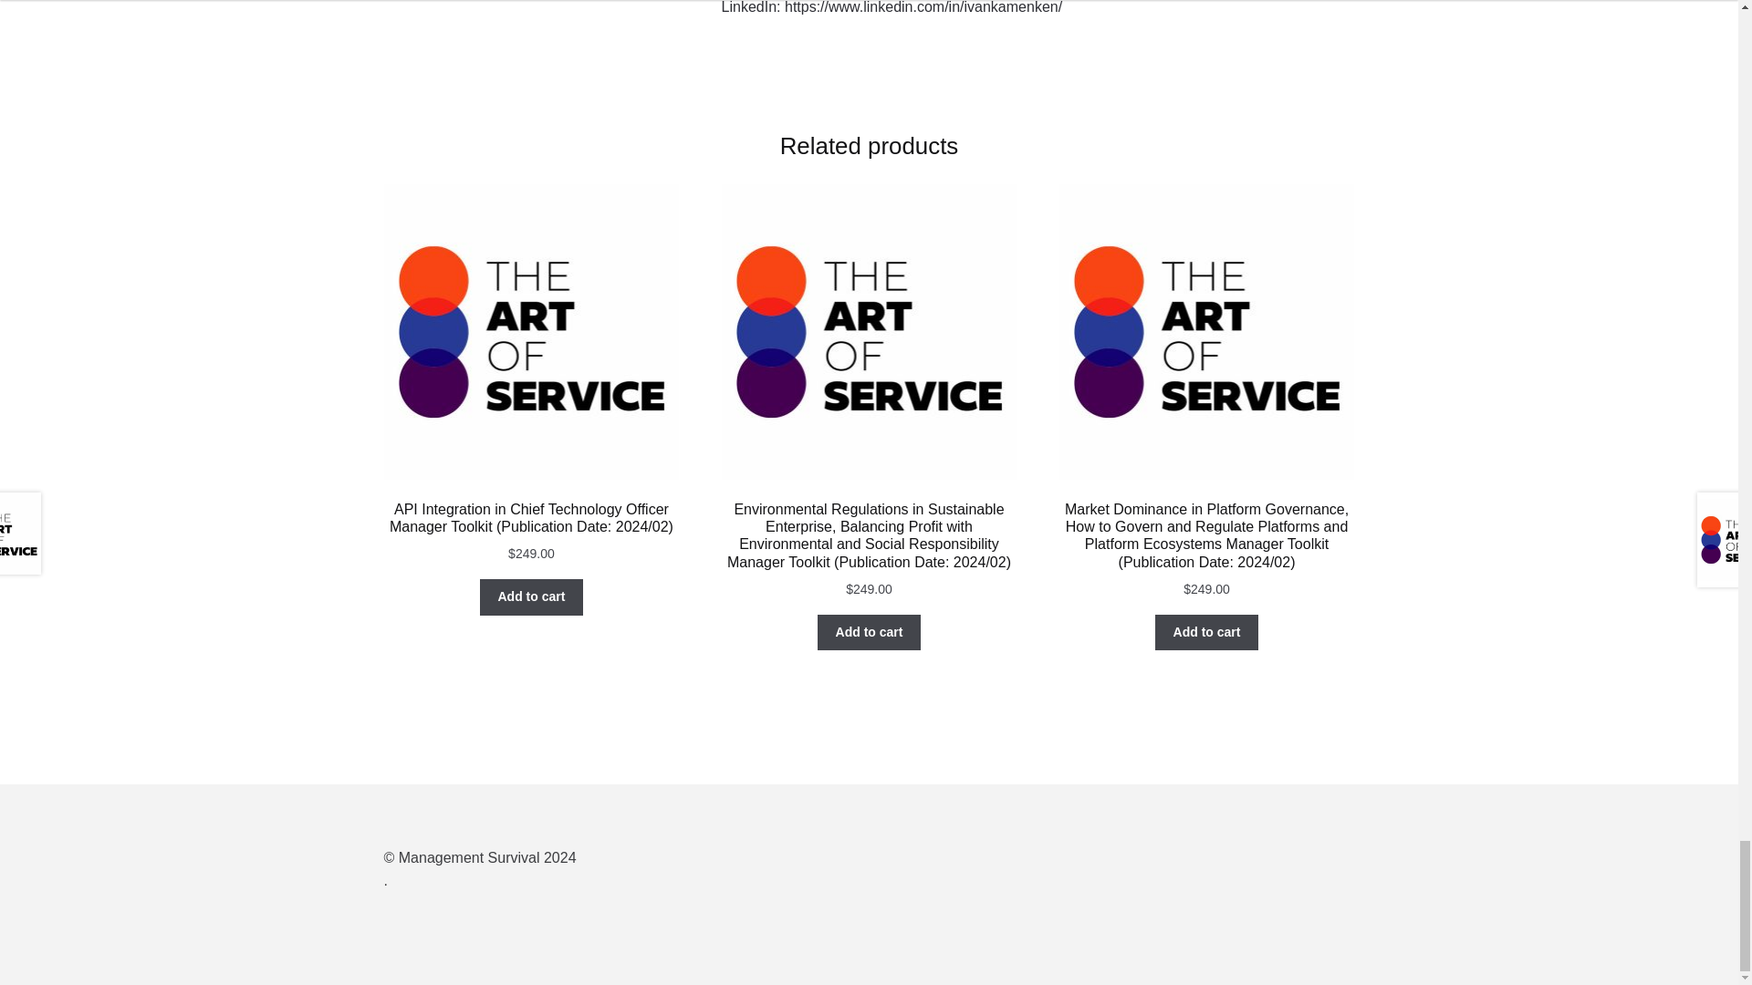 This screenshot has width=1752, height=985. I want to click on Add to cart, so click(1206, 632).